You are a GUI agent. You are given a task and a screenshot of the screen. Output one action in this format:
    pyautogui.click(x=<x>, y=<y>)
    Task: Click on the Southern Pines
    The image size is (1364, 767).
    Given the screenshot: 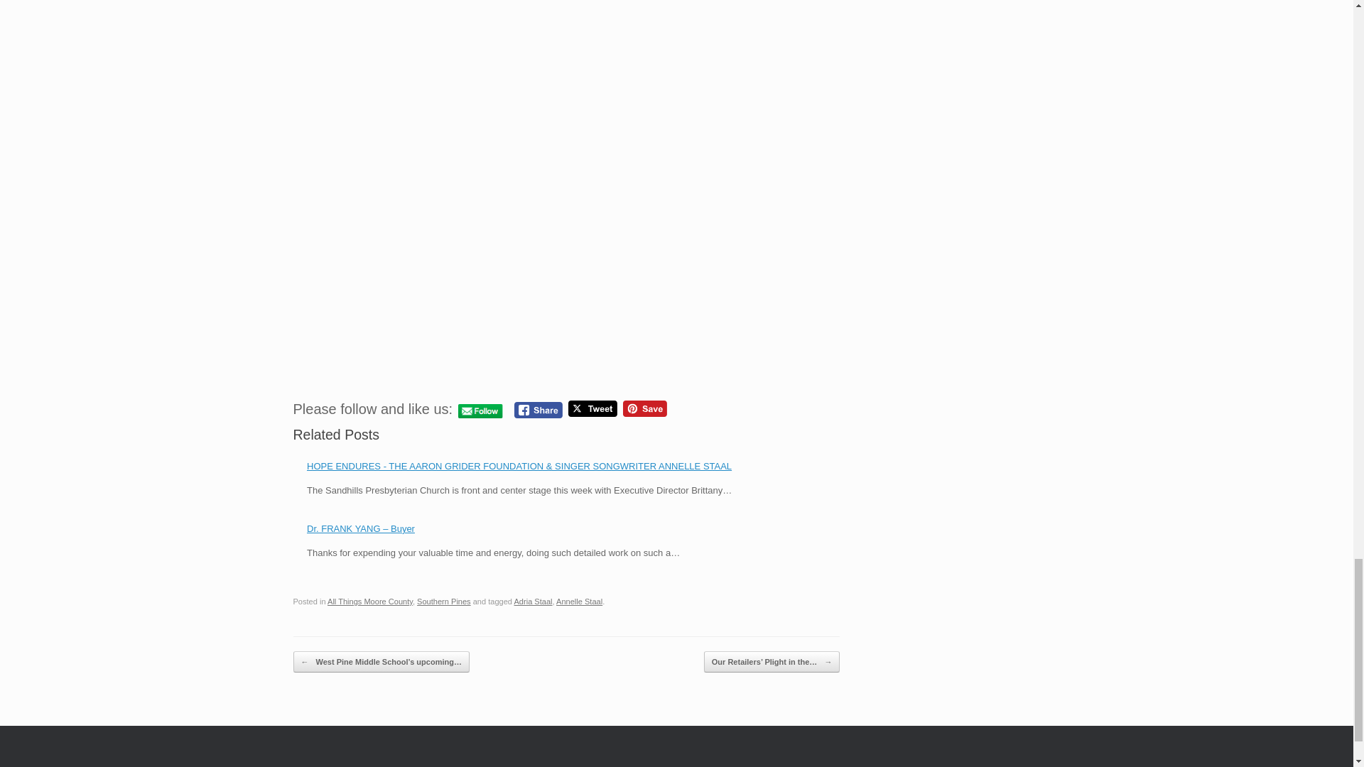 What is the action you would take?
    pyautogui.click(x=443, y=602)
    